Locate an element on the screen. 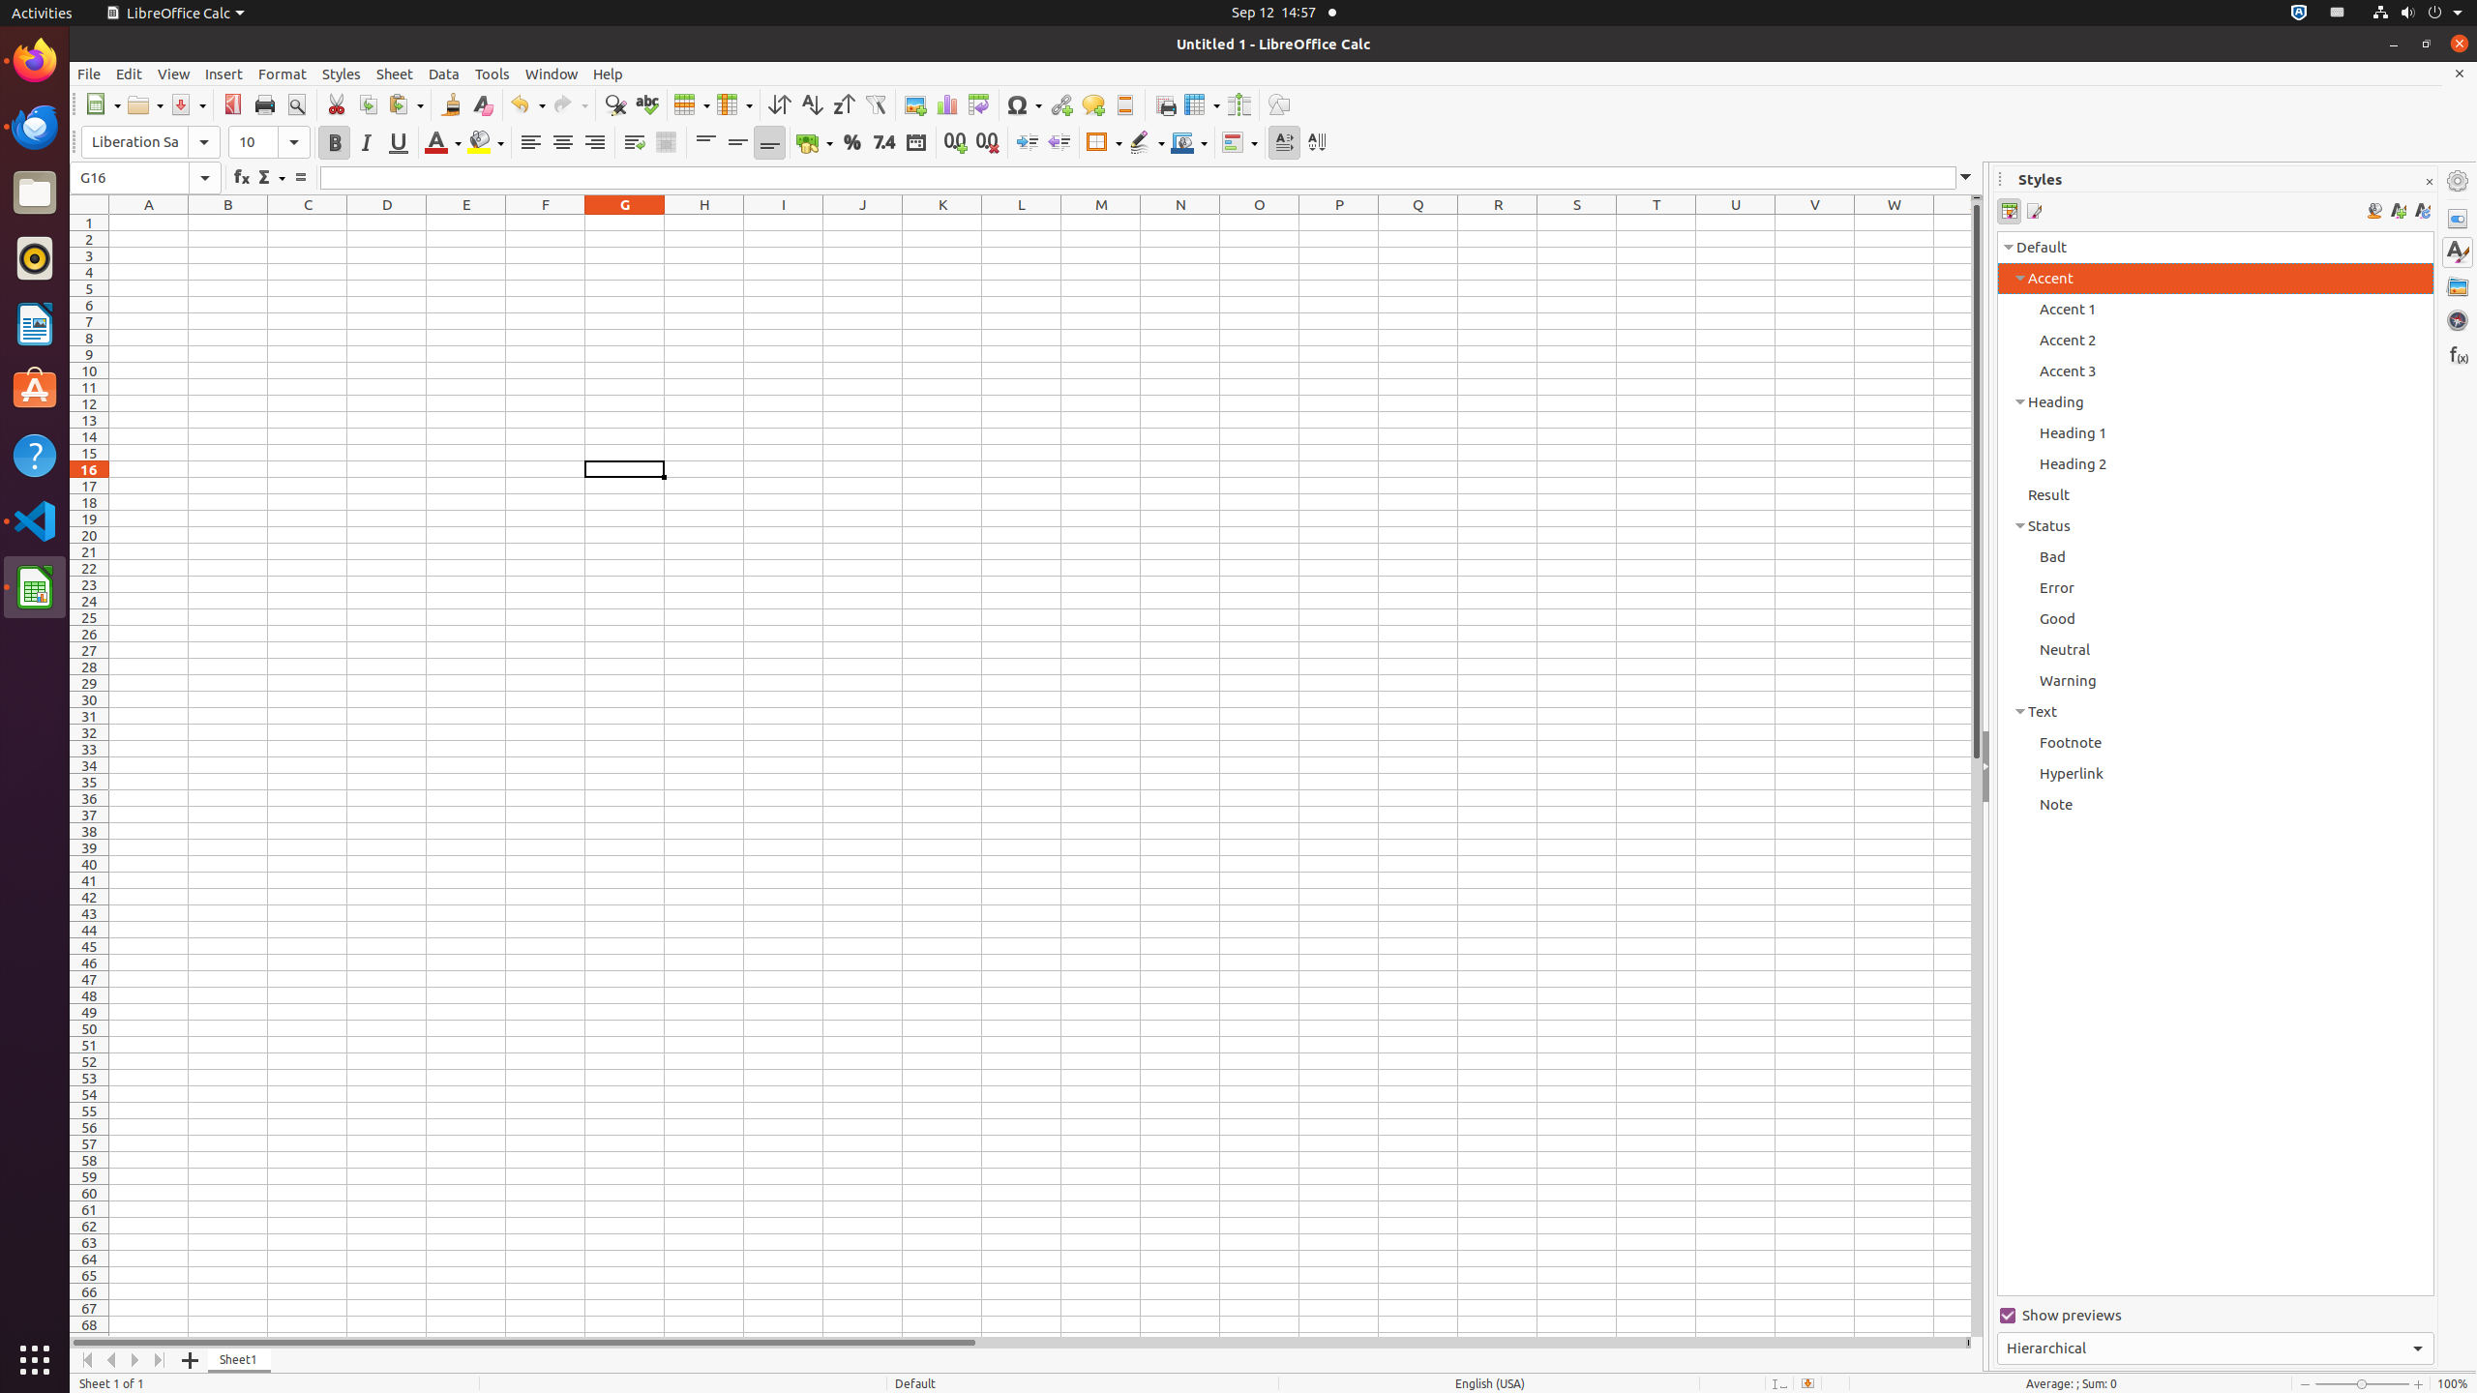 The width and height of the screenshot is (2477, 1393). Move Right is located at coordinates (135, 1360).